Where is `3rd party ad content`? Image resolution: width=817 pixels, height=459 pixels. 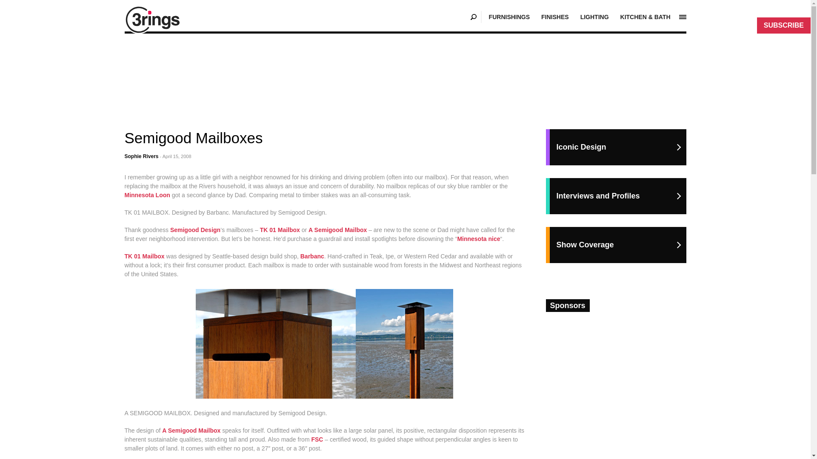 3rd party ad content is located at coordinates (406, 69).